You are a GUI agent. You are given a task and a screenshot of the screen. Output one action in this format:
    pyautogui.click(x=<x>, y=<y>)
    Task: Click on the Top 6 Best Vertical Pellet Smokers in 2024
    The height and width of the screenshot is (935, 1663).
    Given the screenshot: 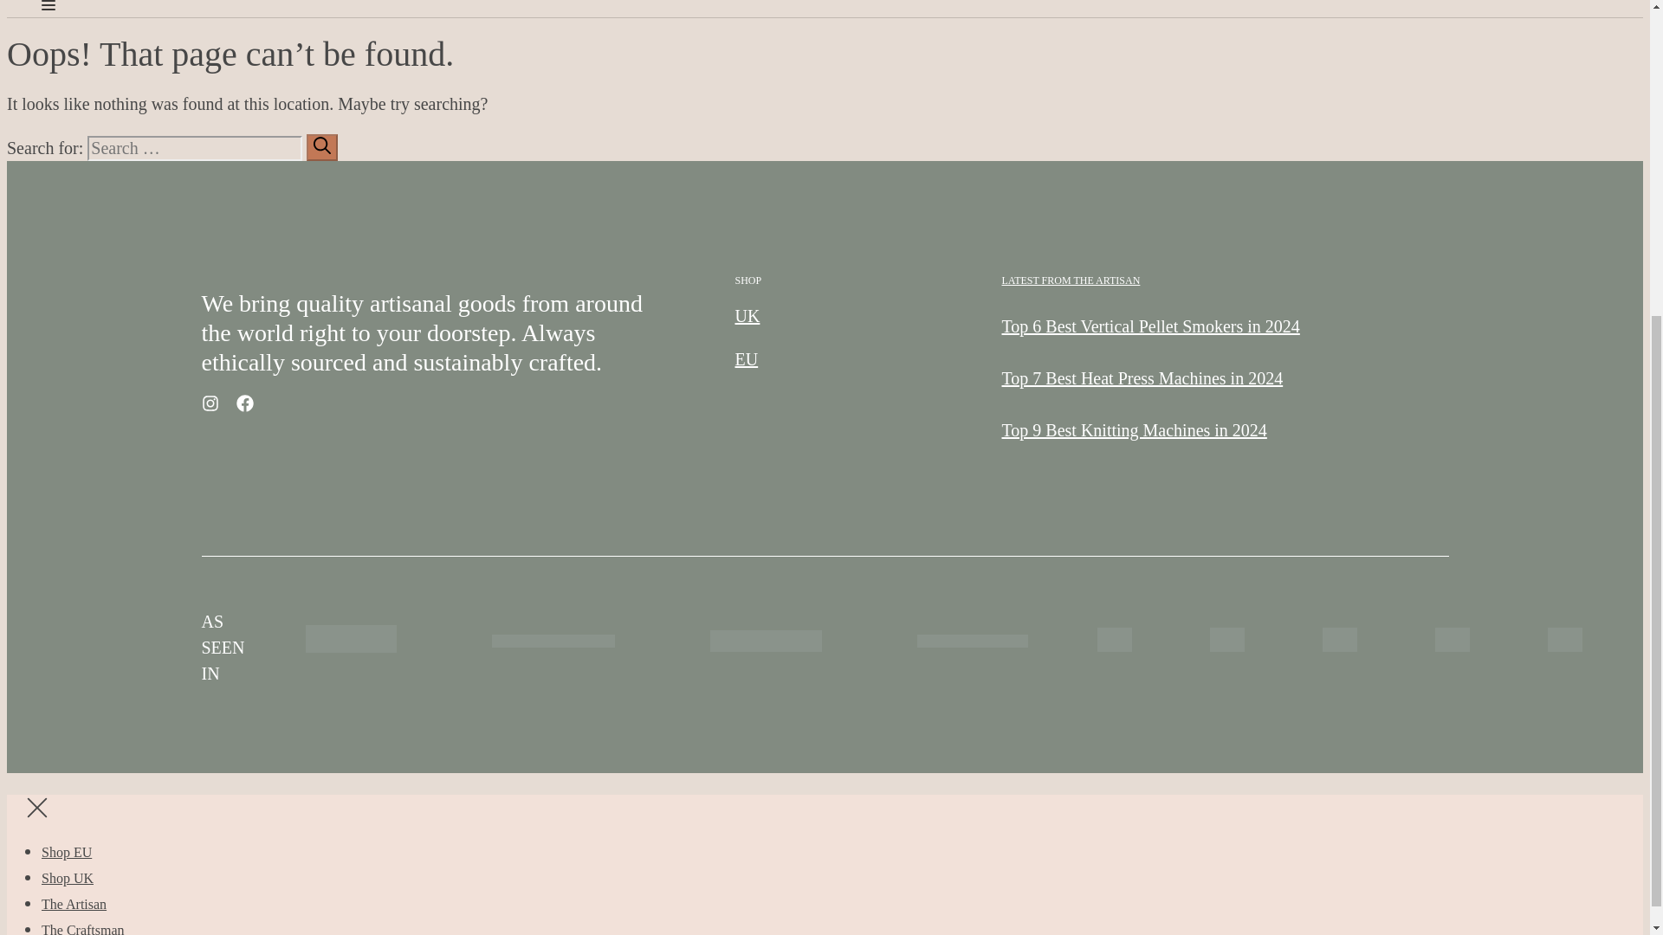 What is the action you would take?
    pyautogui.click(x=1149, y=326)
    